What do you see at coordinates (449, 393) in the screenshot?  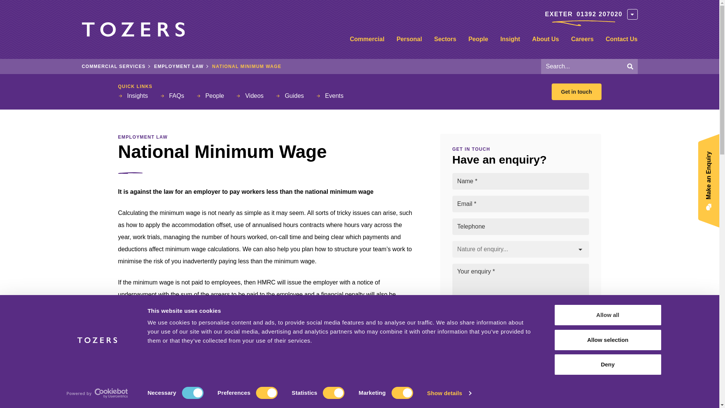 I see `Show details` at bounding box center [449, 393].